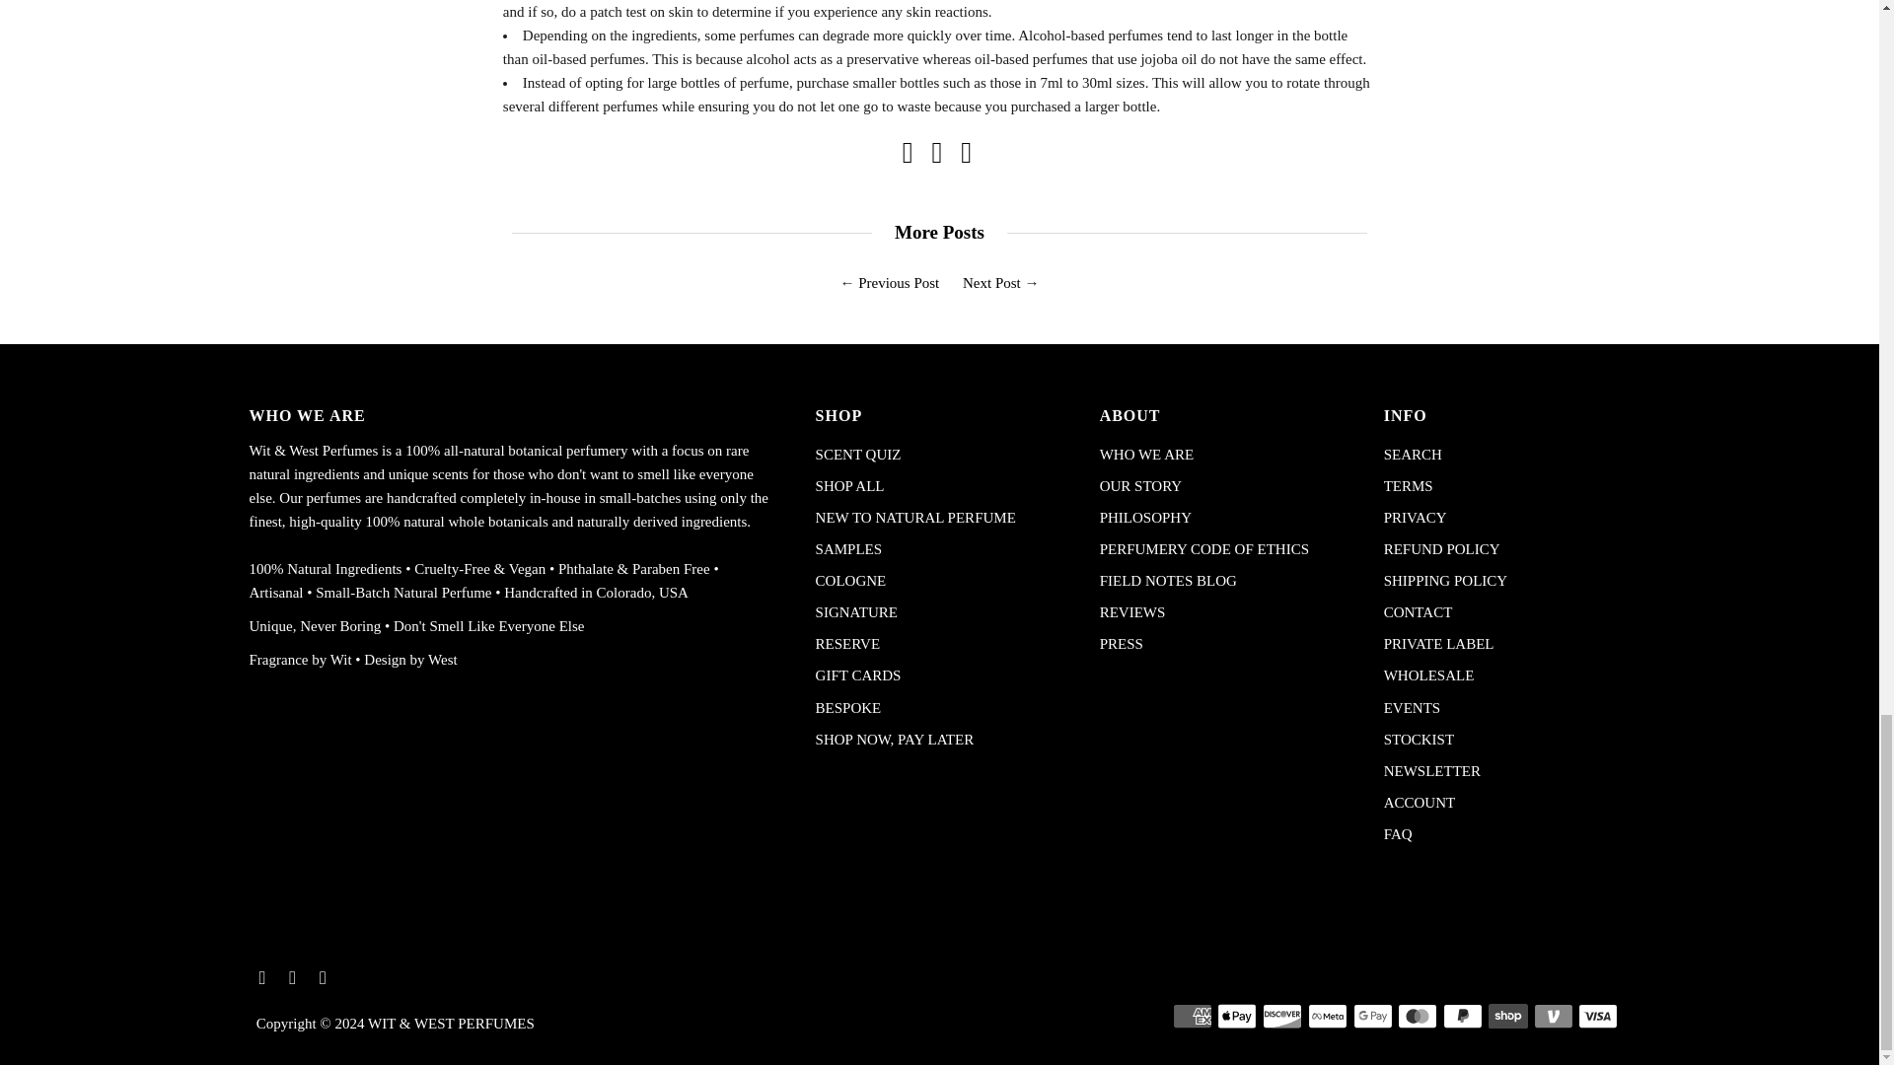  Describe the element at coordinates (1192, 1016) in the screenshot. I see `American Express` at that location.